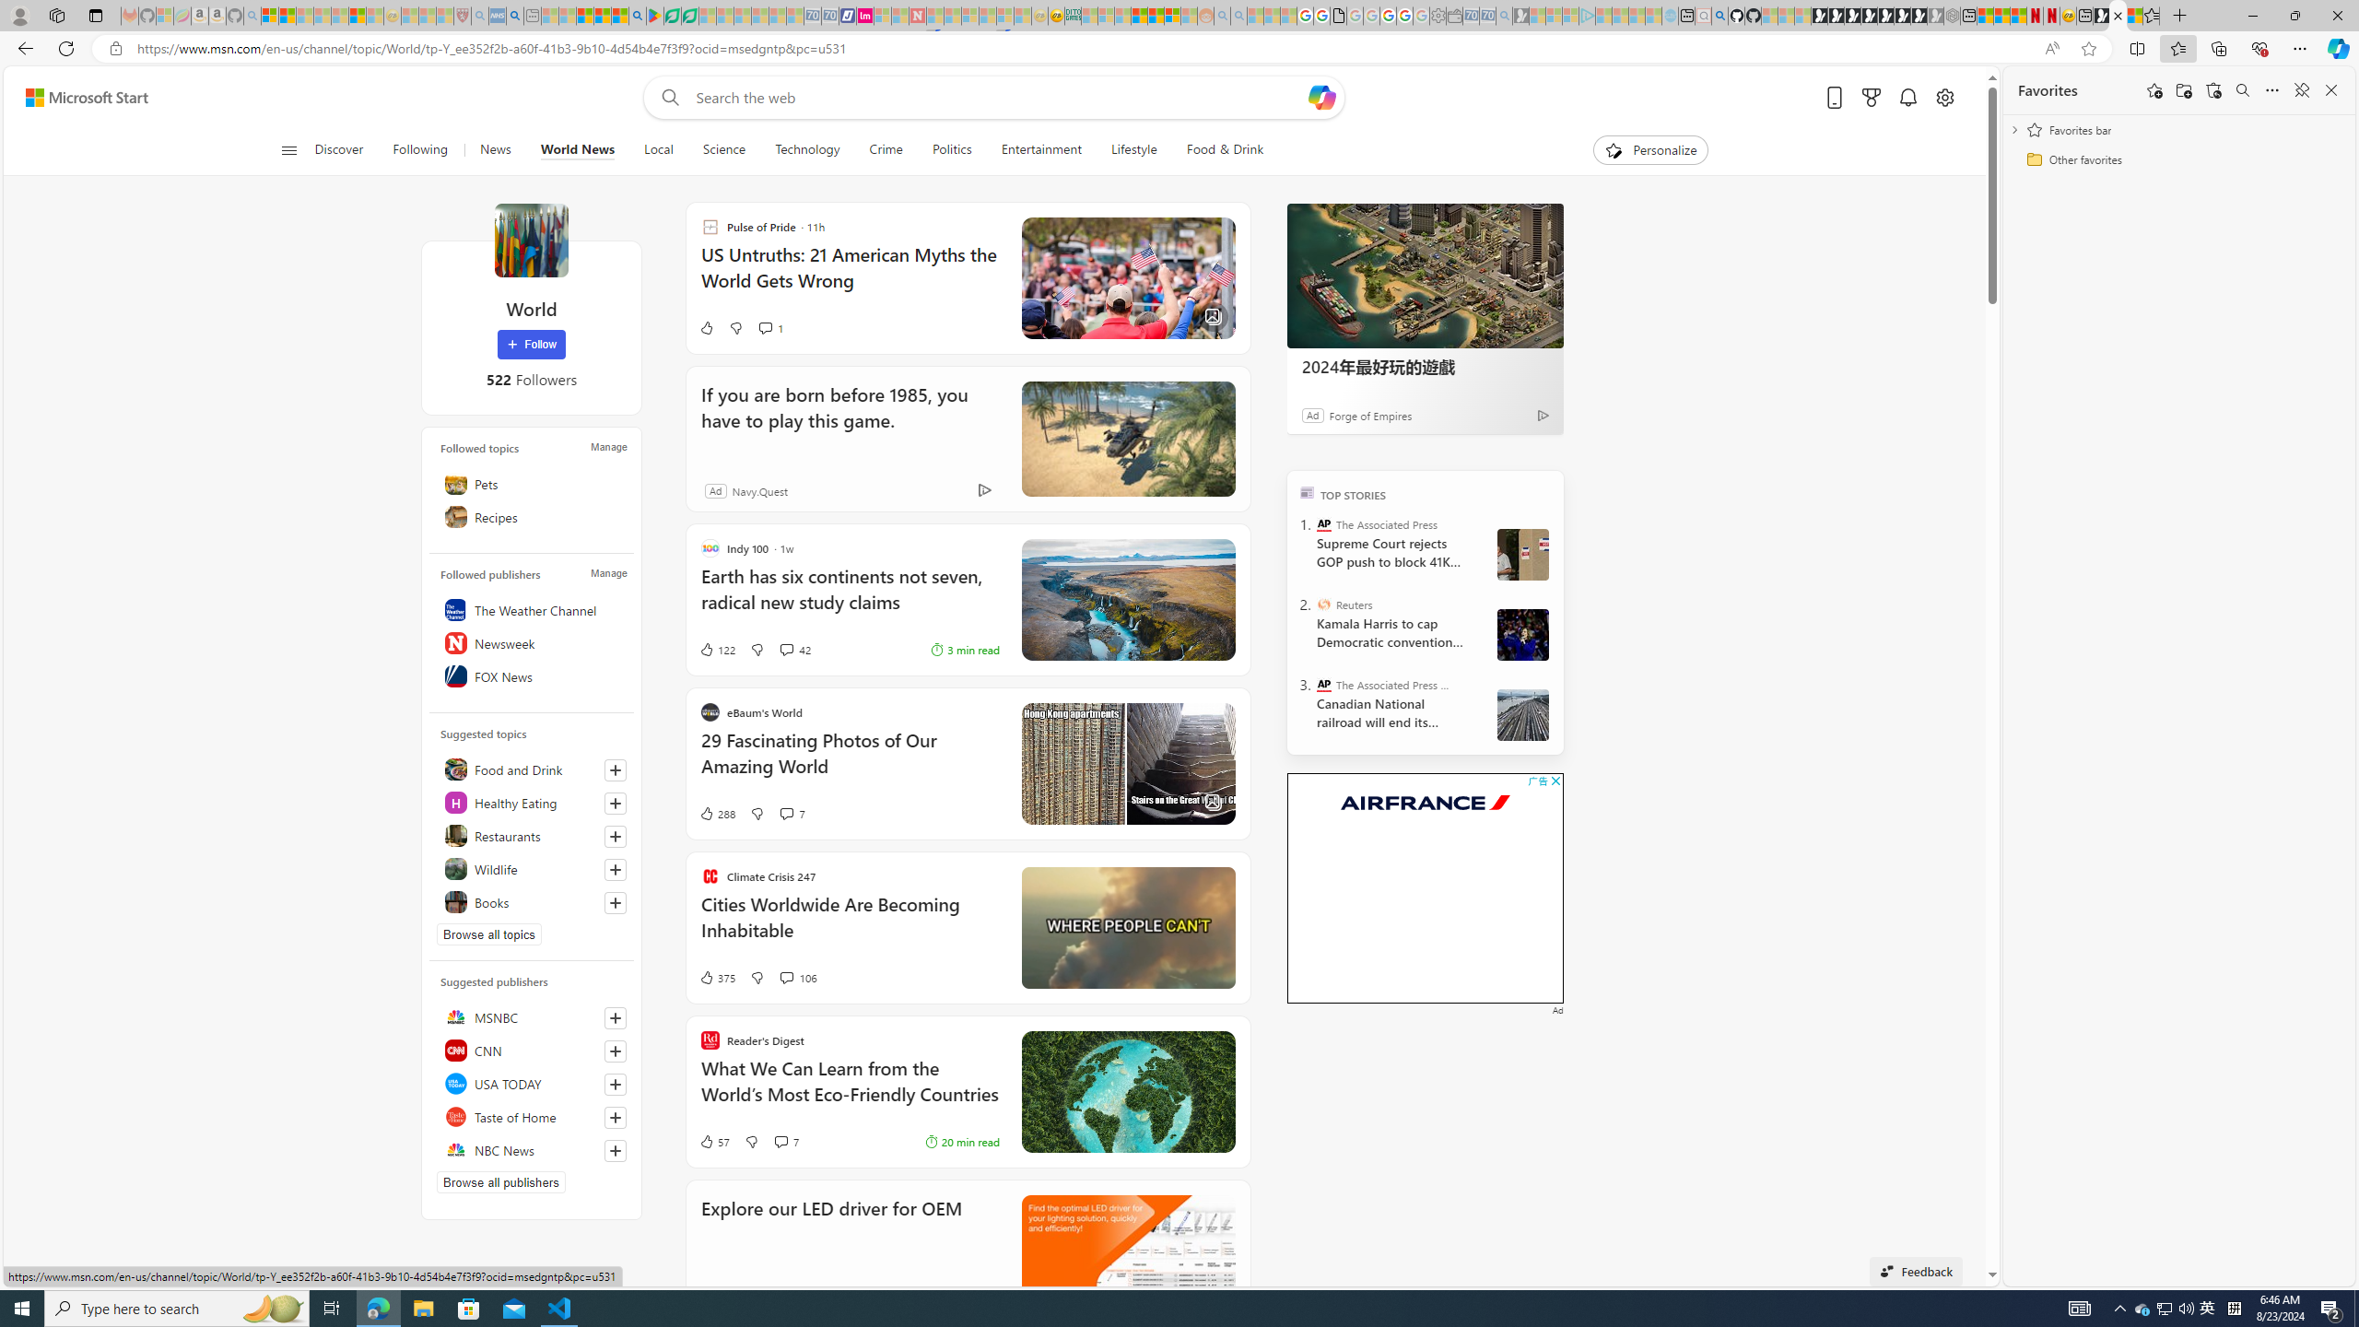 This screenshot has height=1327, width=2359. I want to click on Open settings, so click(1942, 98).